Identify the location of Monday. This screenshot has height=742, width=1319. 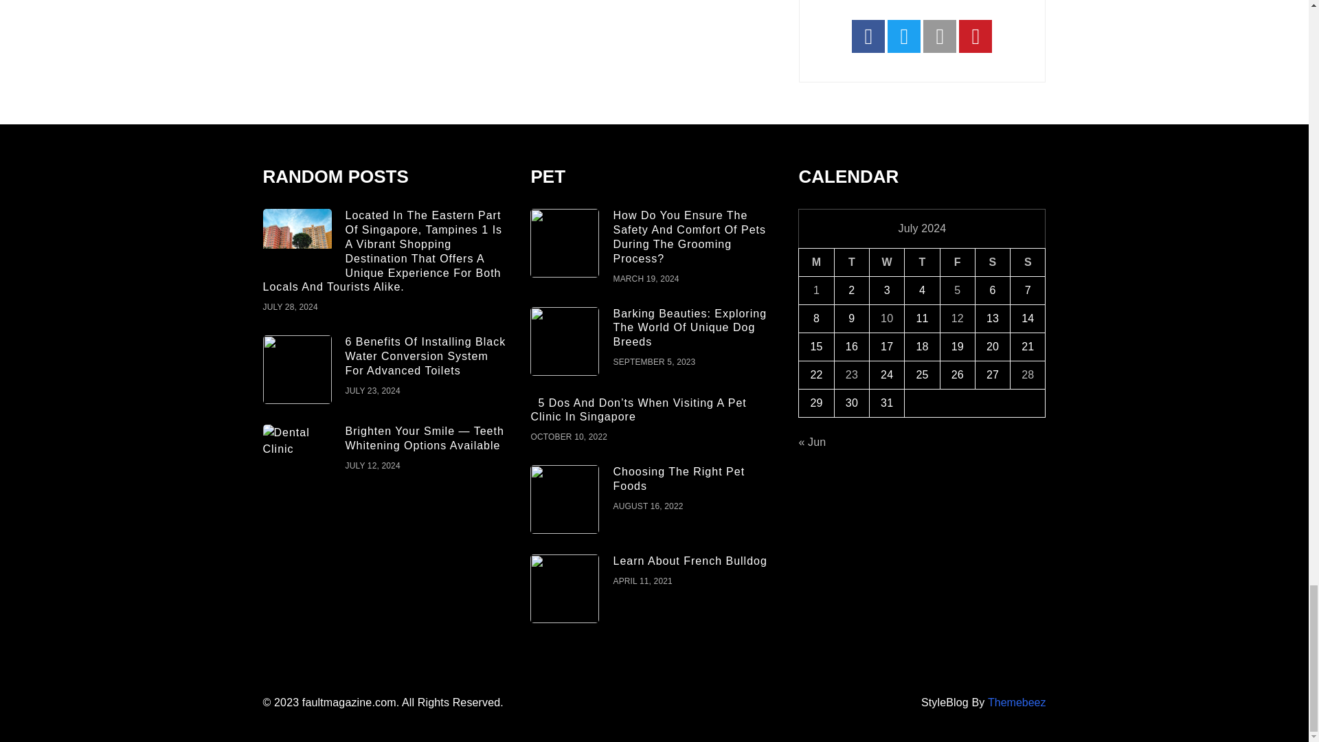
(816, 262).